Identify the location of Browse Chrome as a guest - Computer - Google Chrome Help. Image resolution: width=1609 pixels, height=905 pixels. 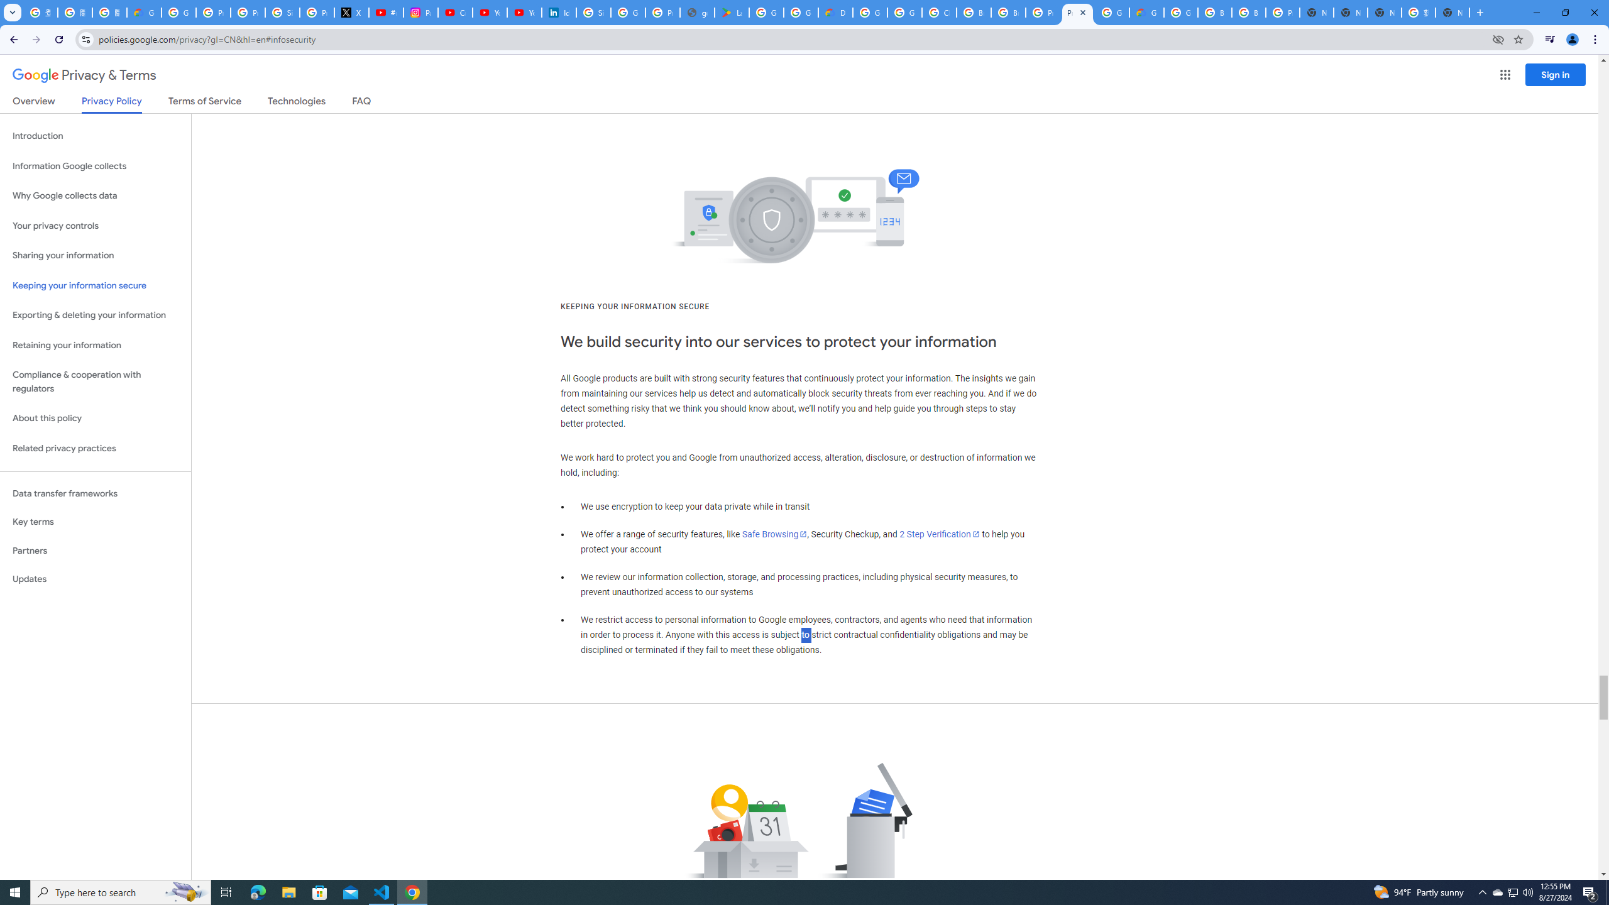
(1248, 13).